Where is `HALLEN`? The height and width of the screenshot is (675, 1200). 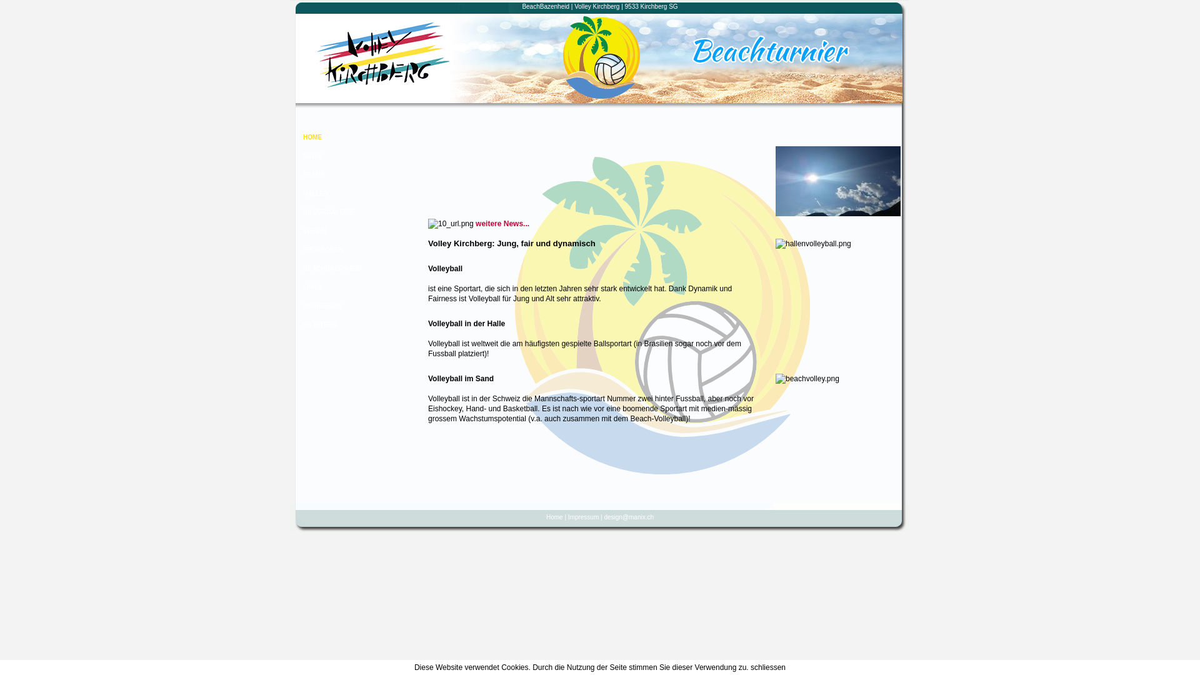
HALLEN is located at coordinates (353, 194).